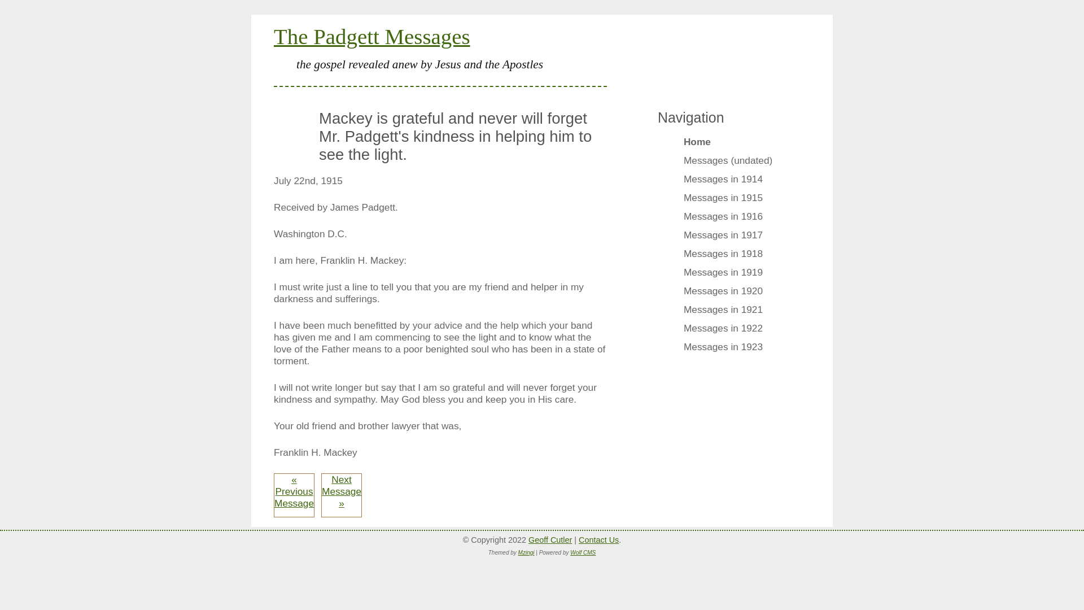 The image size is (1084, 610). What do you see at coordinates (598, 540) in the screenshot?
I see `Contact Us` at bounding box center [598, 540].